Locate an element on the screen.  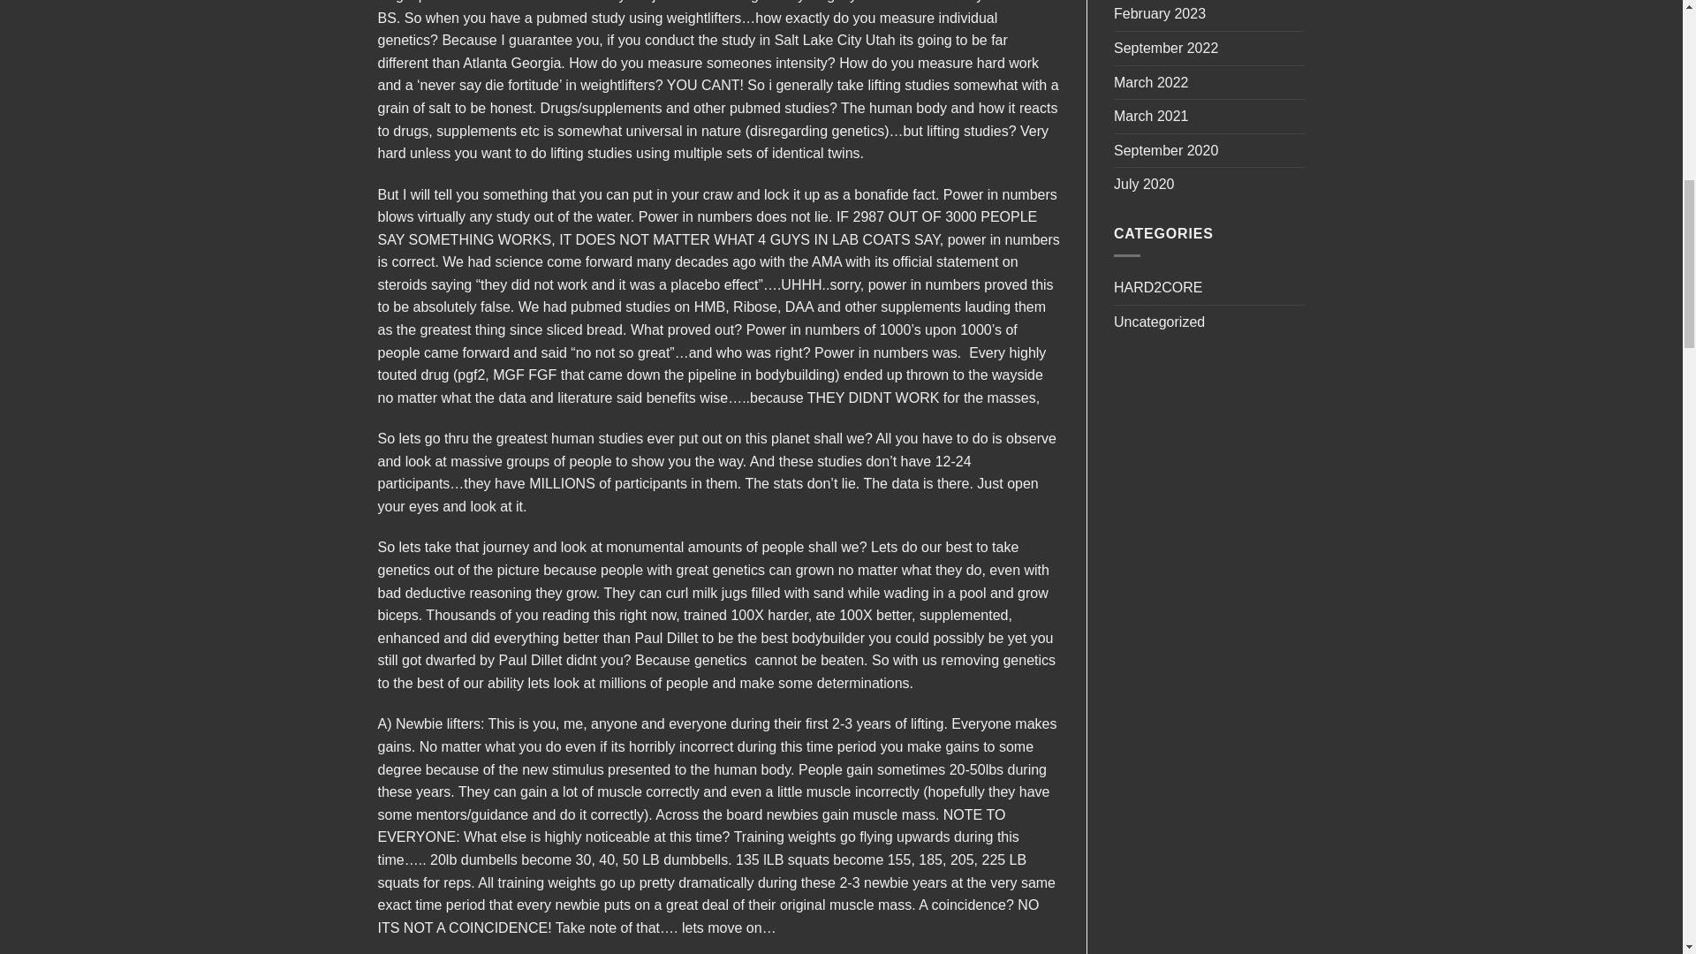
HARD2CORE is located at coordinates (1158, 287).